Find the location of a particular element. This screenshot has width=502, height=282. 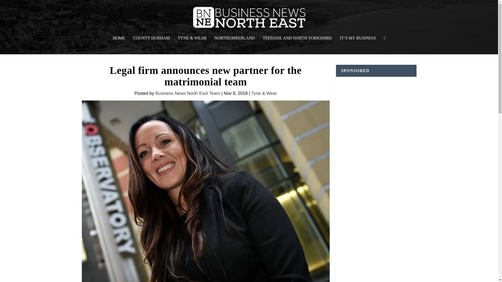

Business News North East Team is located at coordinates (187, 93).